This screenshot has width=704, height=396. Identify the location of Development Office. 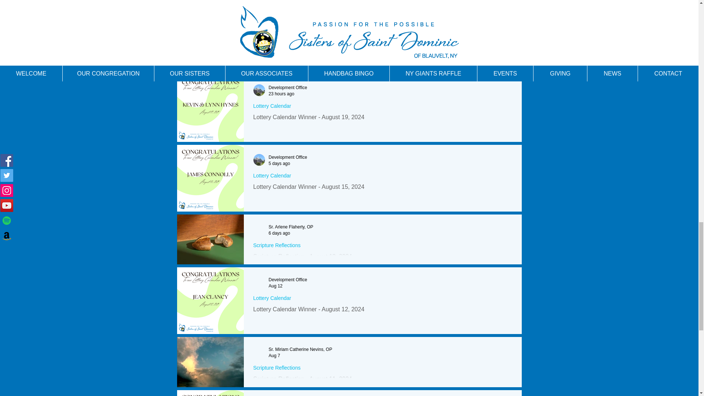
(287, 88).